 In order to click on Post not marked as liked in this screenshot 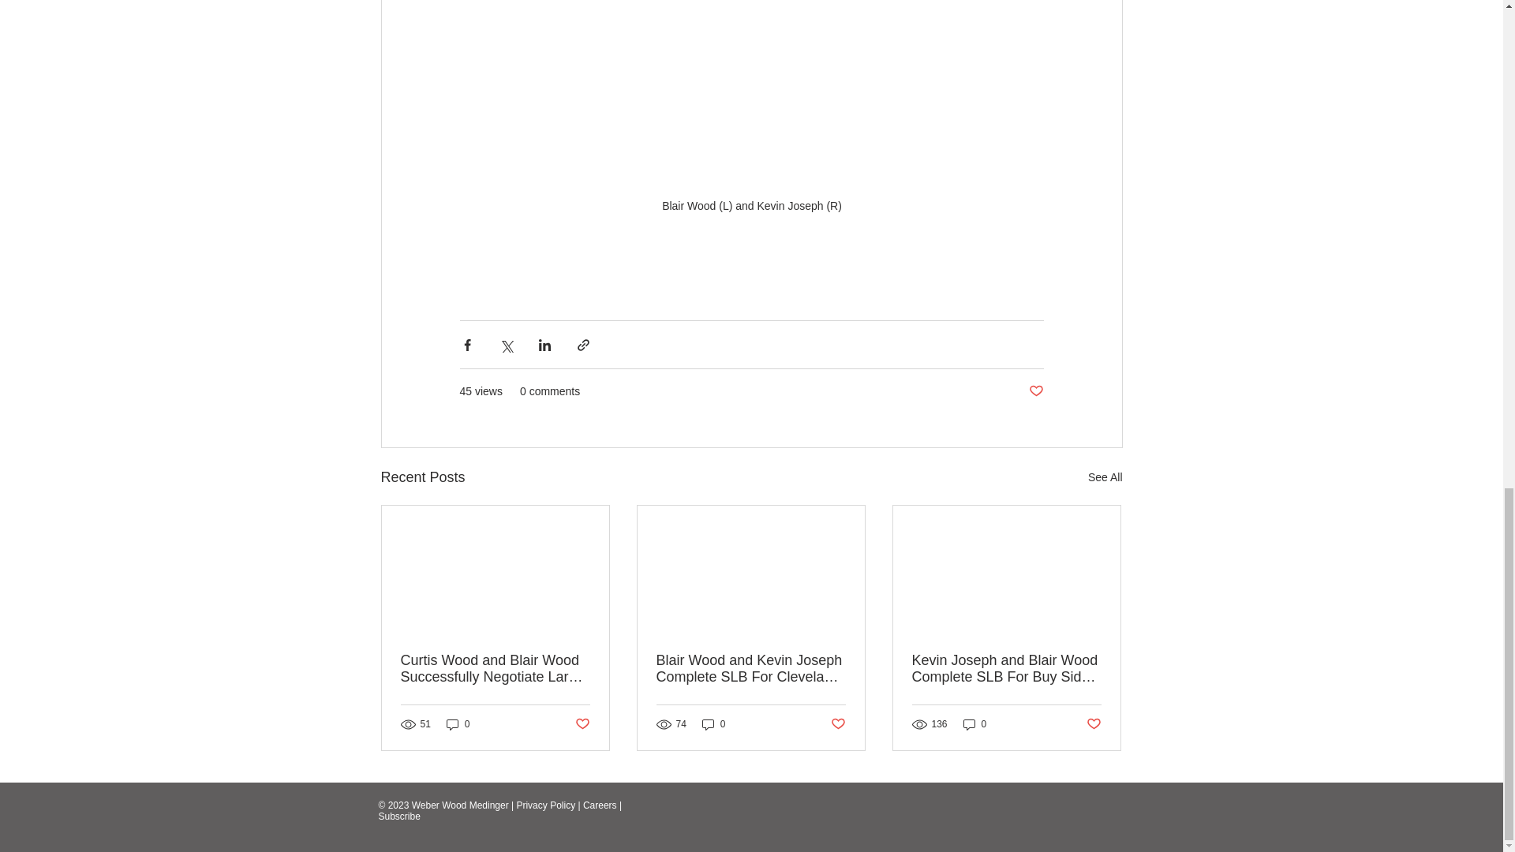, I will do `click(1035, 391)`.